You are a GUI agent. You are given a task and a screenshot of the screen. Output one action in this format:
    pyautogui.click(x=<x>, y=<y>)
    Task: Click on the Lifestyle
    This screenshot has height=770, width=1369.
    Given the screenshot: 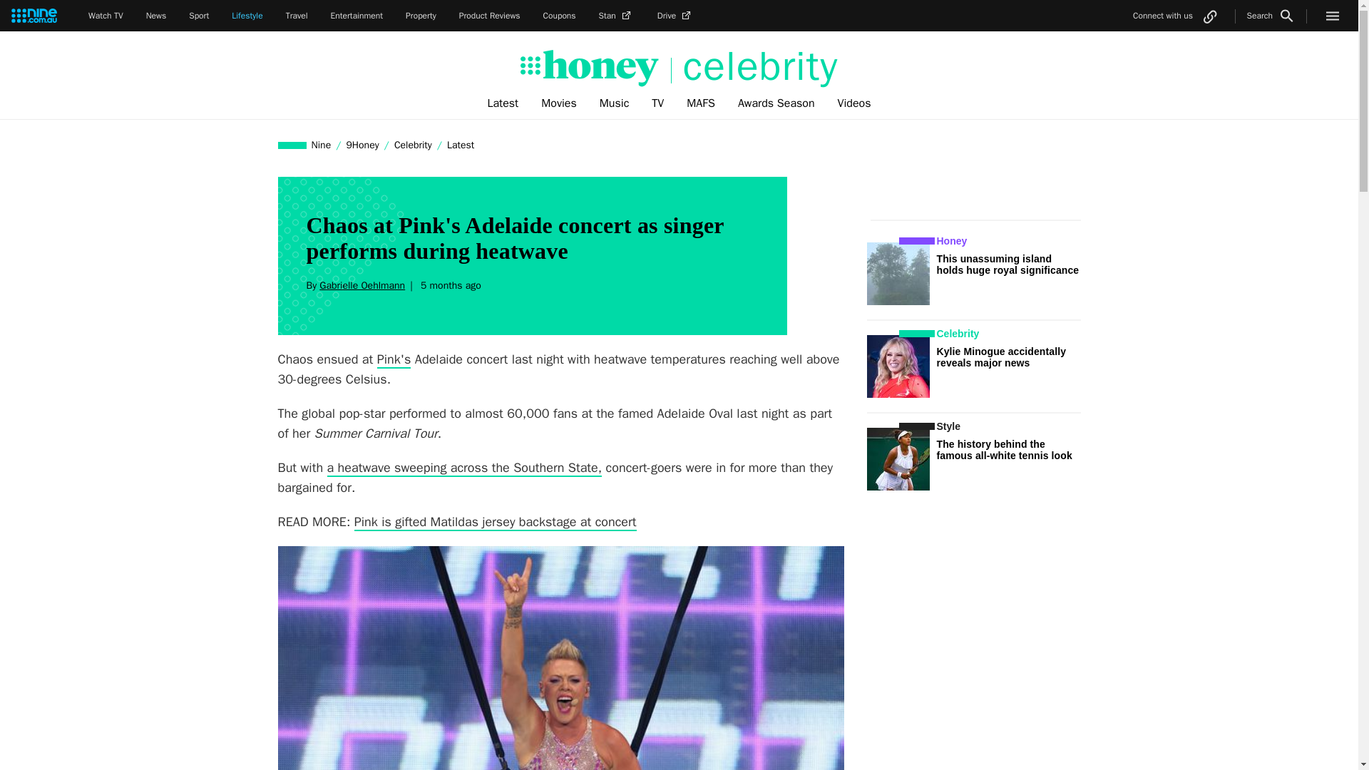 What is the action you would take?
    pyautogui.click(x=247, y=16)
    